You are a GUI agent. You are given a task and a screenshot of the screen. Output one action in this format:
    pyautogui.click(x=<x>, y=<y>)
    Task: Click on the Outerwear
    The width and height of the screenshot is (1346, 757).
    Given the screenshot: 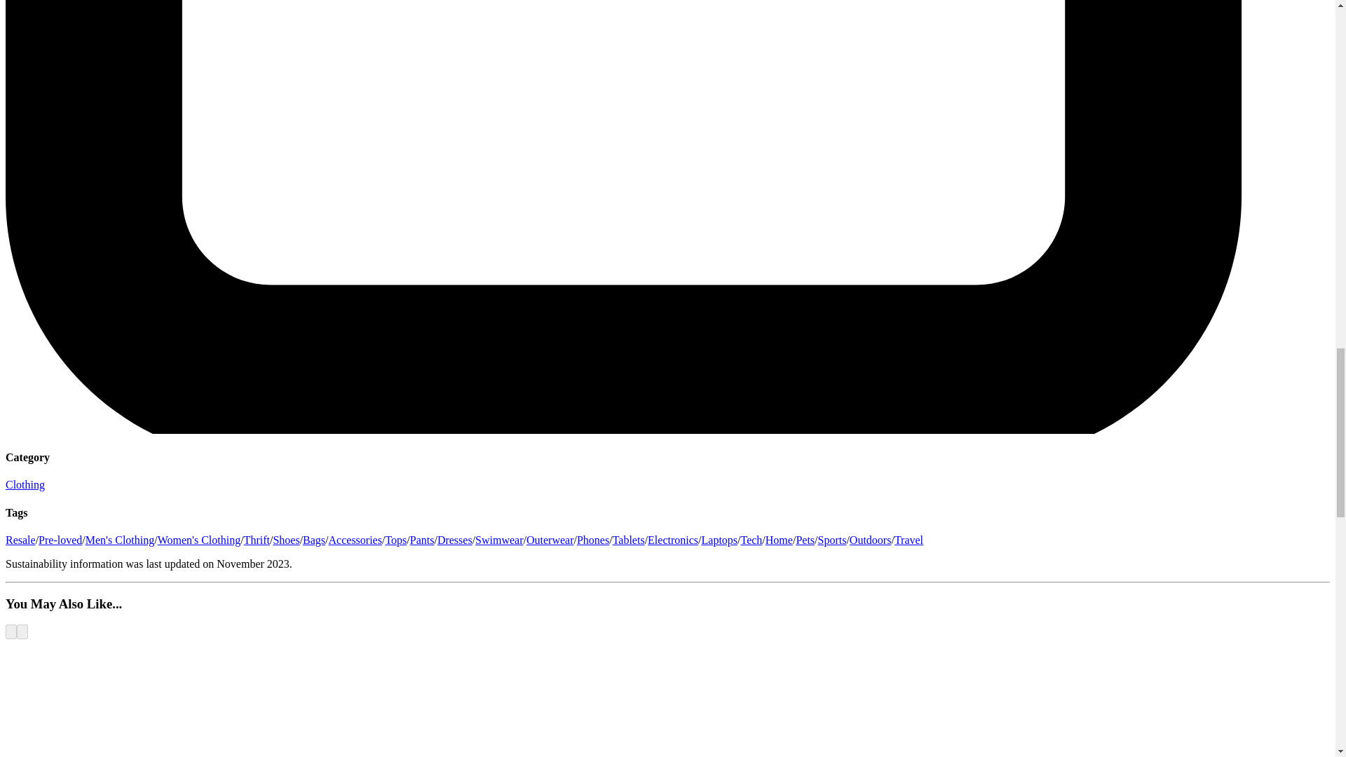 What is the action you would take?
    pyautogui.click(x=550, y=540)
    